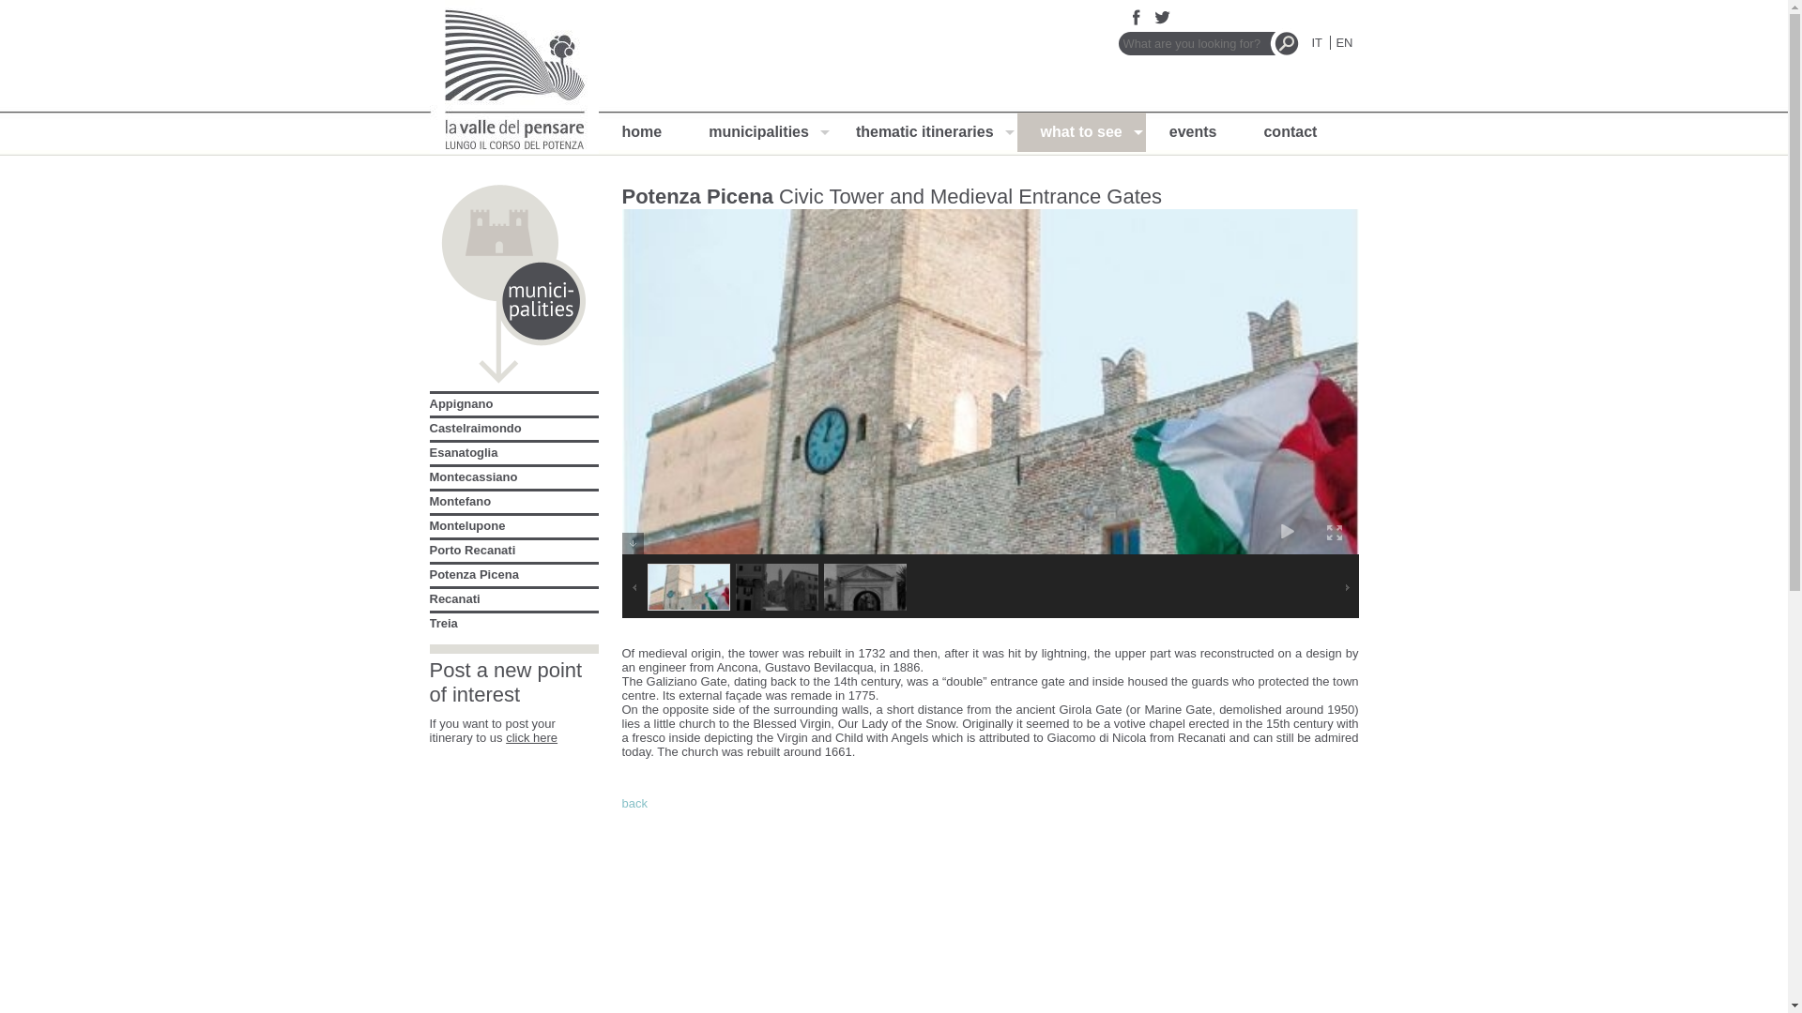  I want to click on Valle del pensare - Municipalities, so click(758, 131).